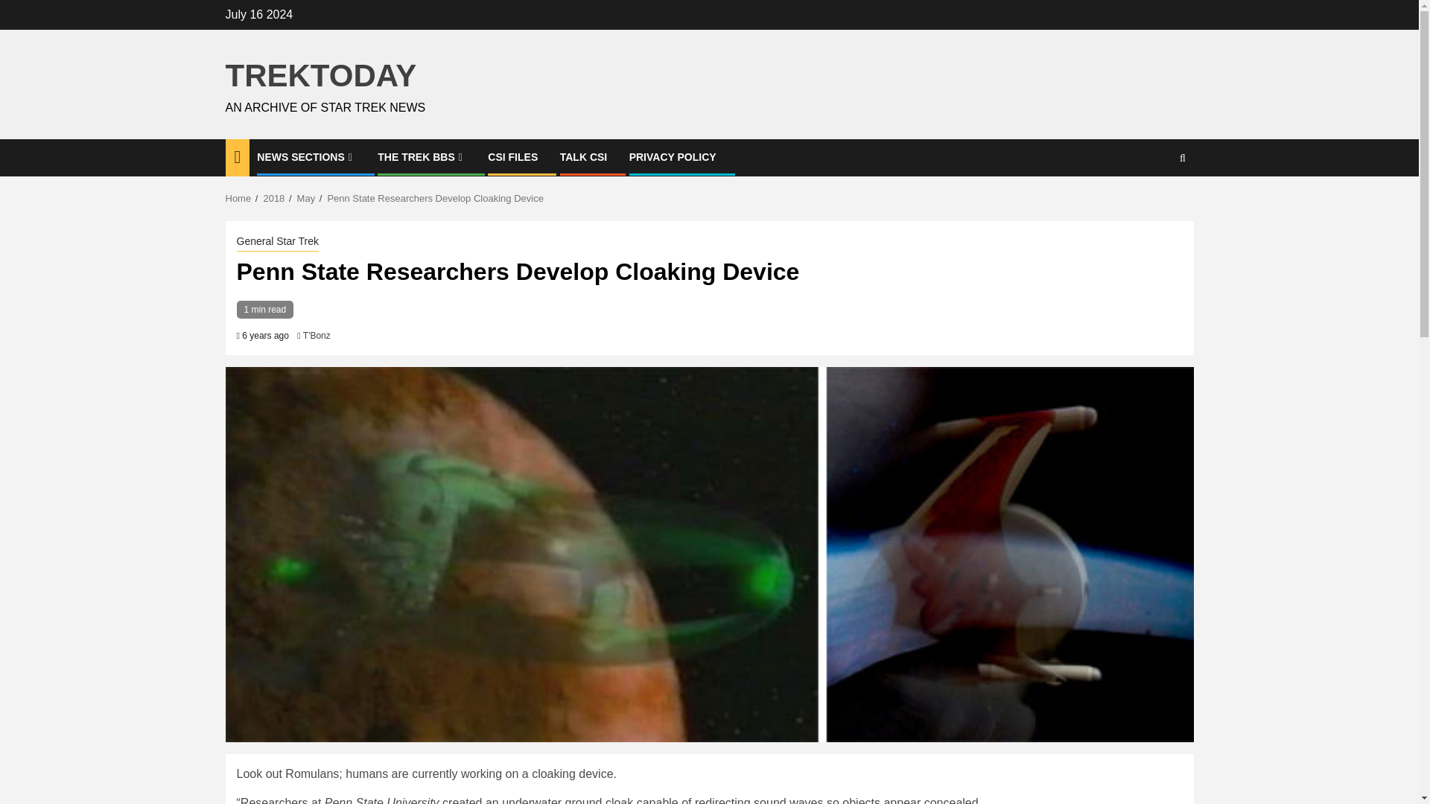 This screenshot has height=804, width=1430. I want to click on CSI FILES, so click(512, 157).